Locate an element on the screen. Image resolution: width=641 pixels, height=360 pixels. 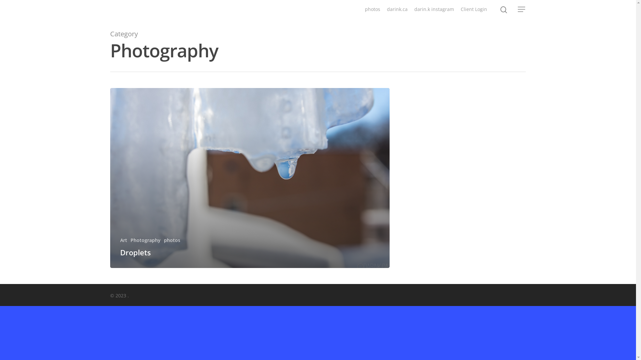
darin.k instagram is located at coordinates (434, 9).